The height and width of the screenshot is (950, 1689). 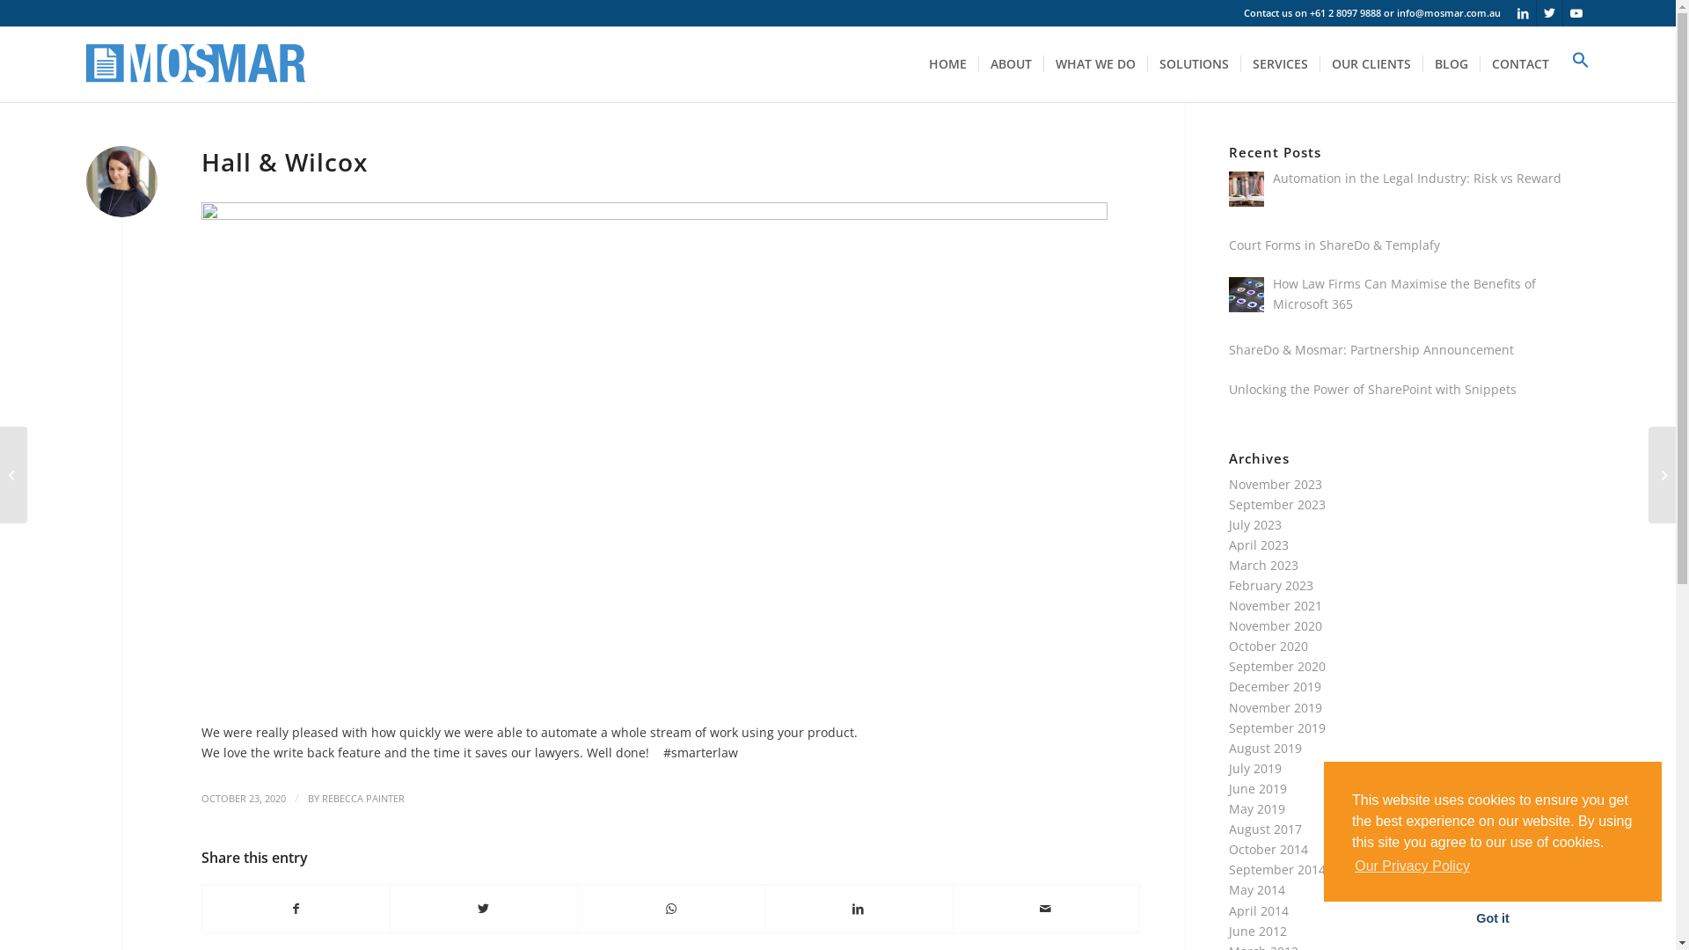 I want to click on SOLUTIONS, so click(x=1194, y=64).